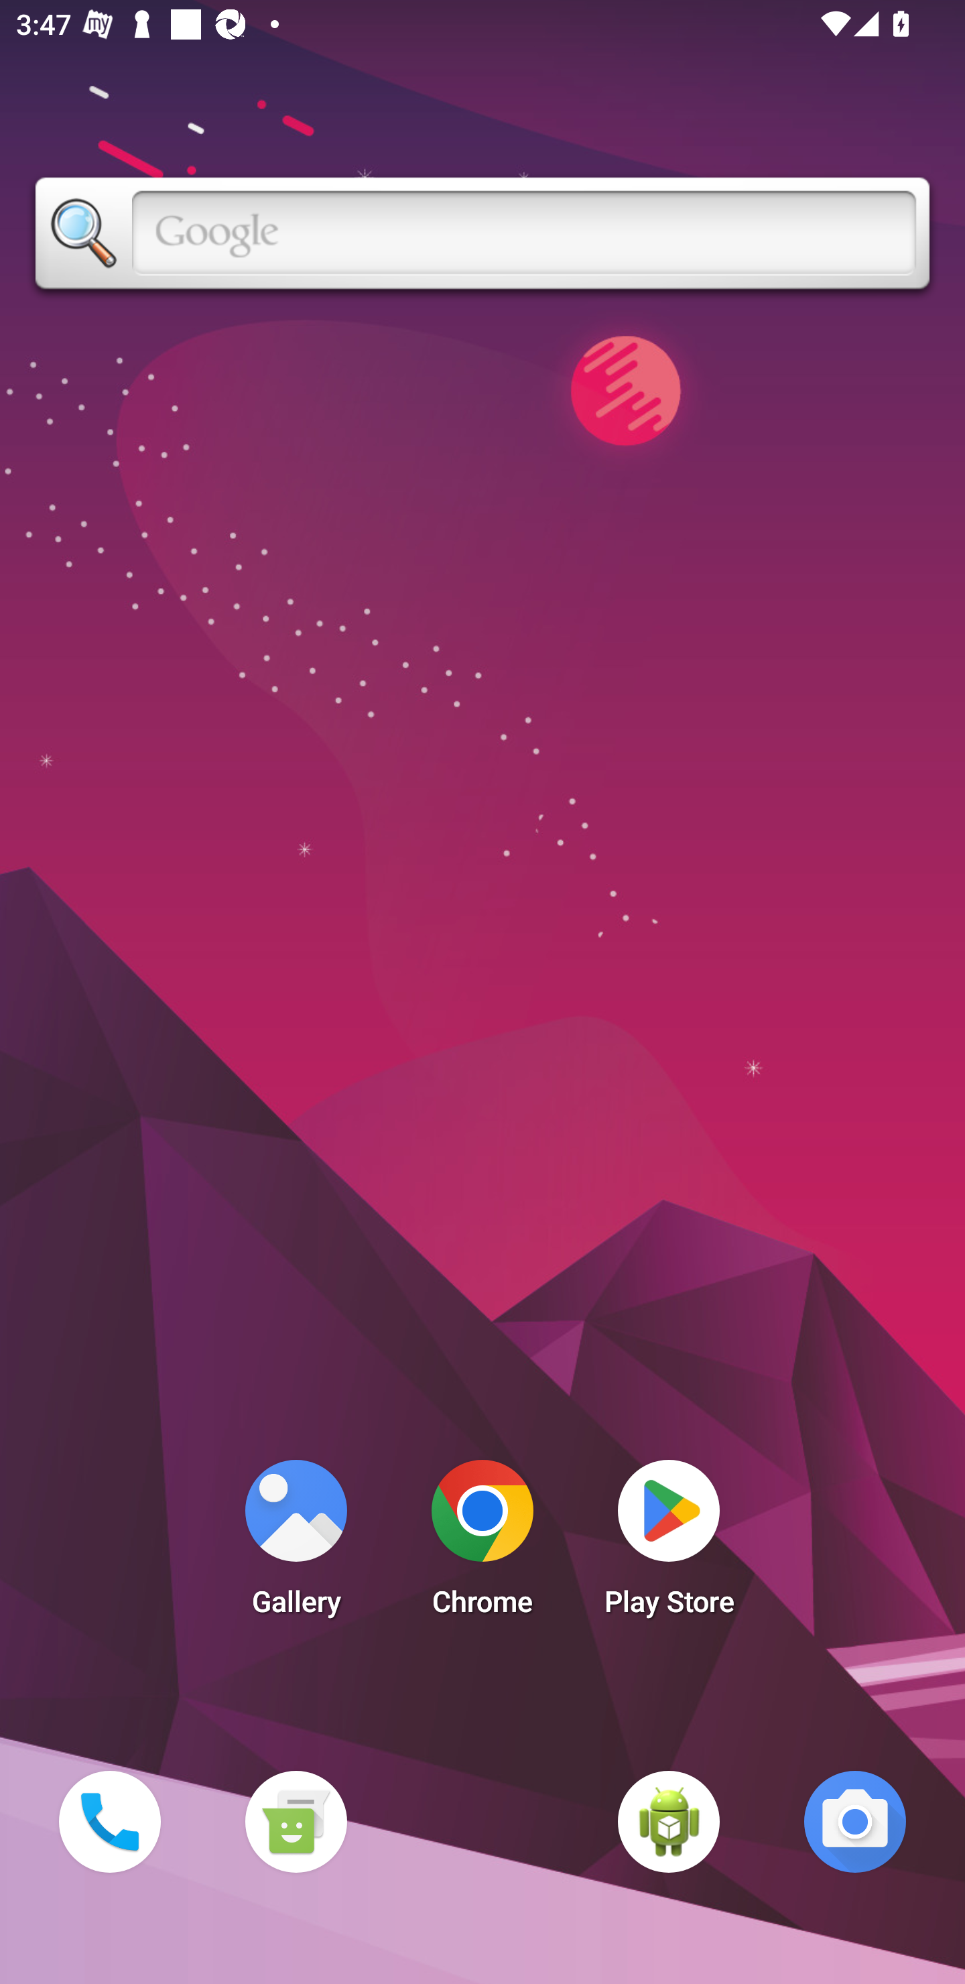  Describe the element at coordinates (669, 1821) in the screenshot. I see `WebView Browser Tester` at that location.